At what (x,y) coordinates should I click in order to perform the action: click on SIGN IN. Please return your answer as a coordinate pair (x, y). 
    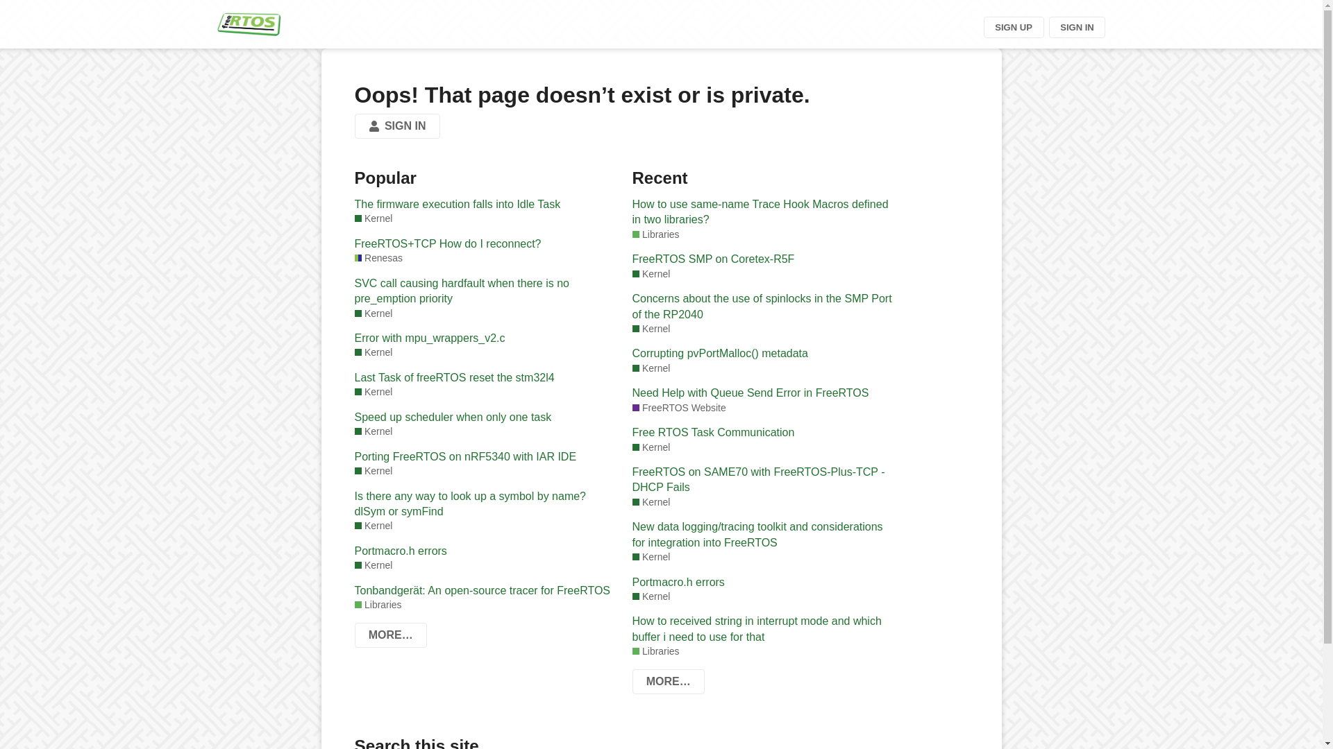
    Looking at the image, I should click on (397, 126).